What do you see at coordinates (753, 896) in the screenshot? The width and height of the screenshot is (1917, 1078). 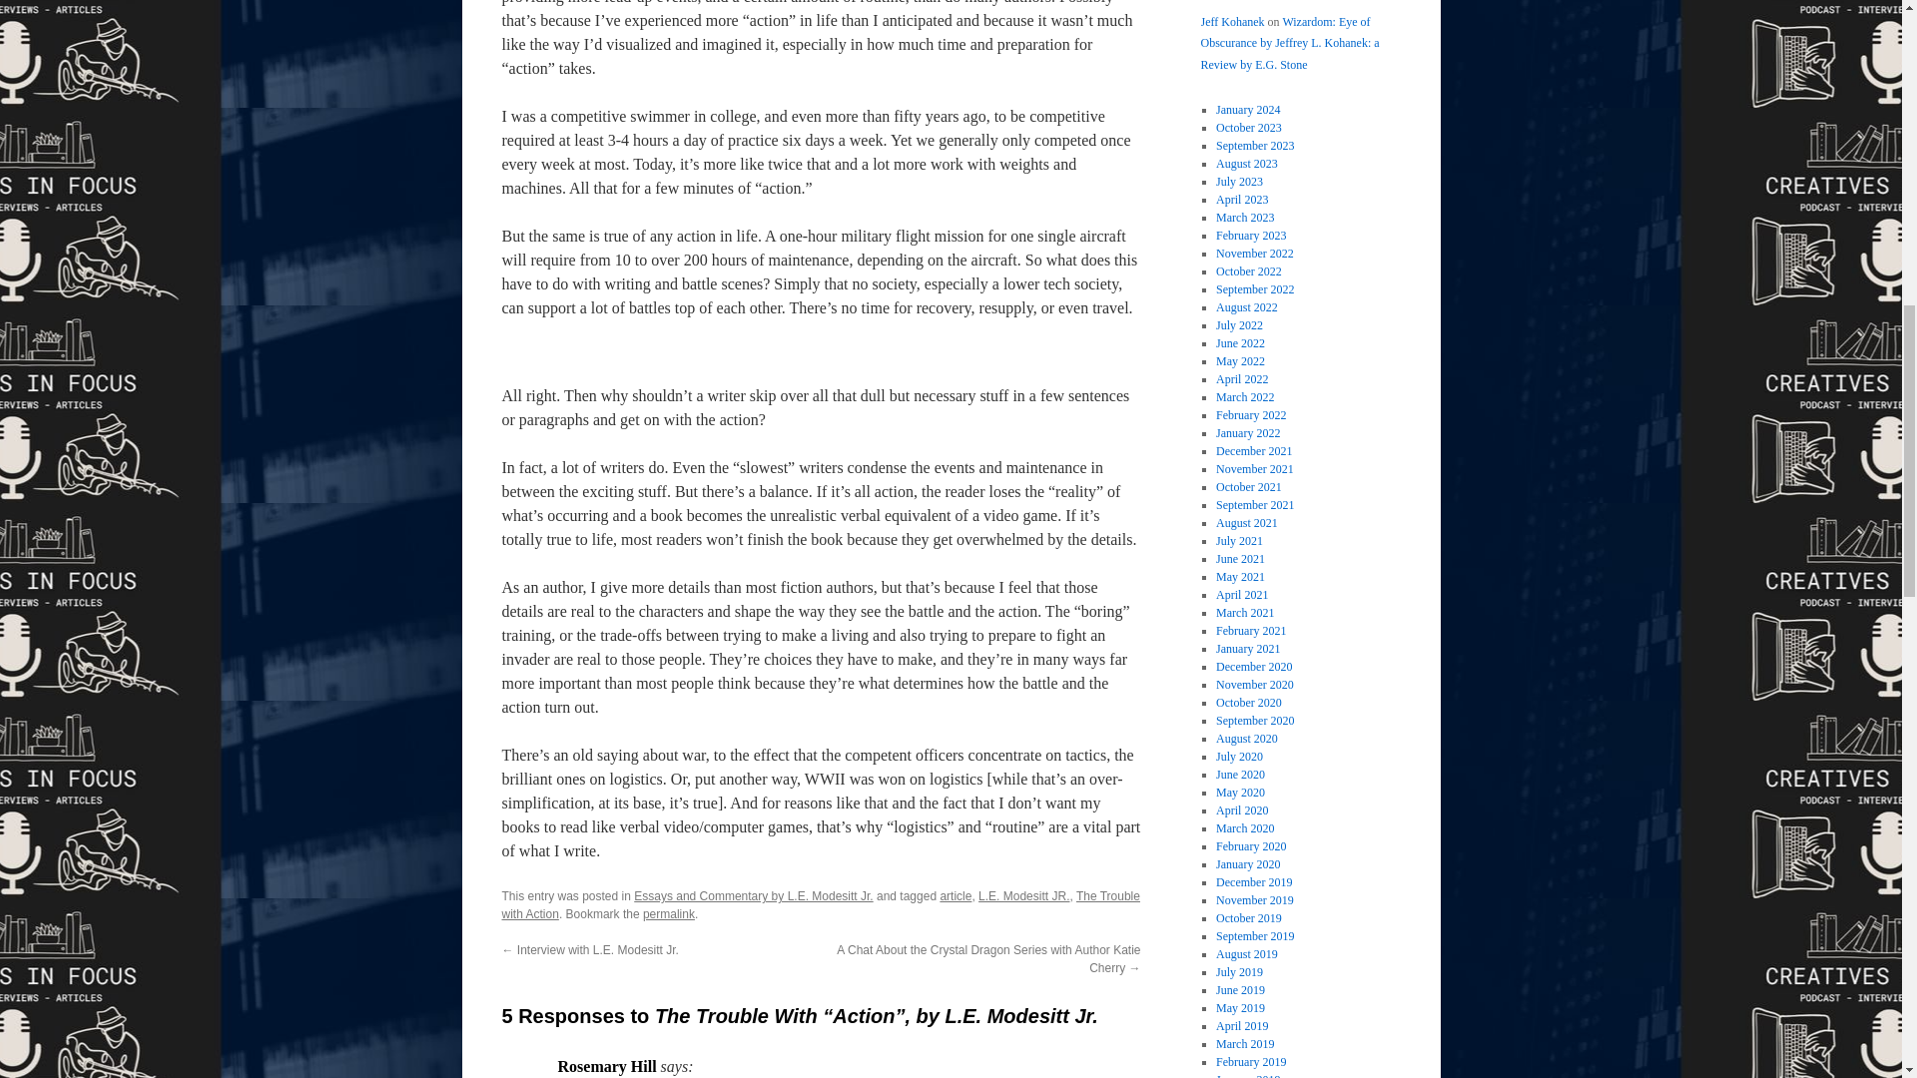 I see `Essays and Commentary by L.E. Modesitt Jr.` at bounding box center [753, 896].